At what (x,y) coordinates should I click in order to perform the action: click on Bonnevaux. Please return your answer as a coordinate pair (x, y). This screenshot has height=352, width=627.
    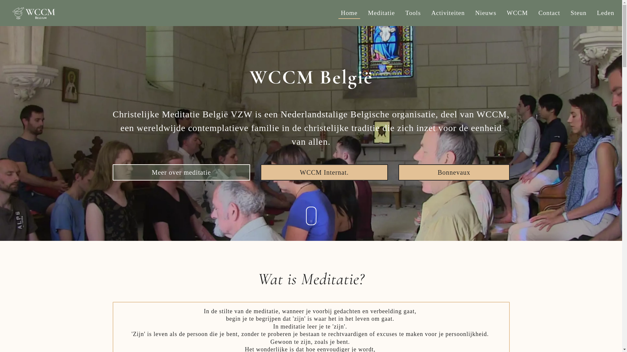
    Looking at the image, I should click on (454, 172).